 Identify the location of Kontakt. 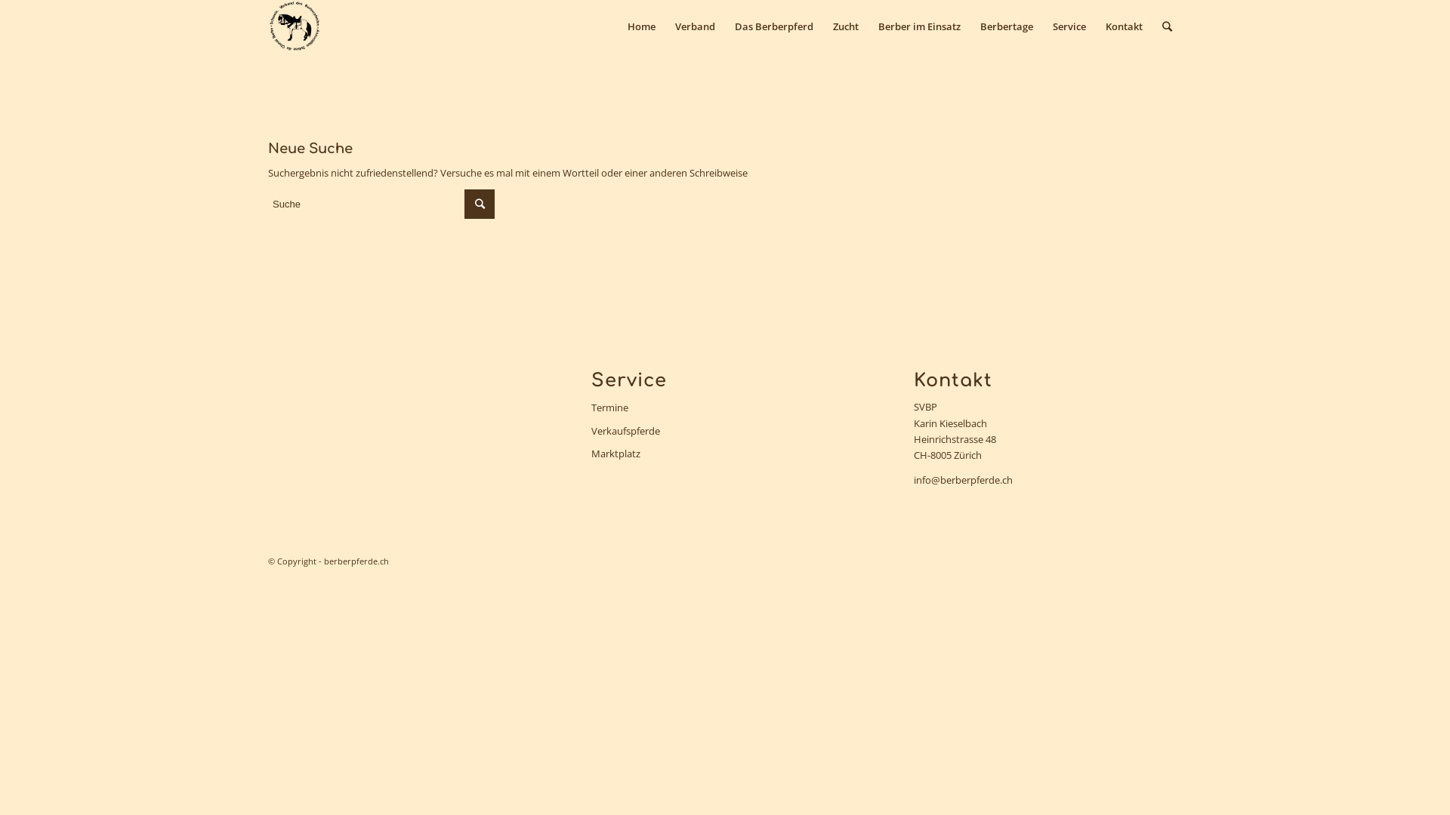
(1124, 26).